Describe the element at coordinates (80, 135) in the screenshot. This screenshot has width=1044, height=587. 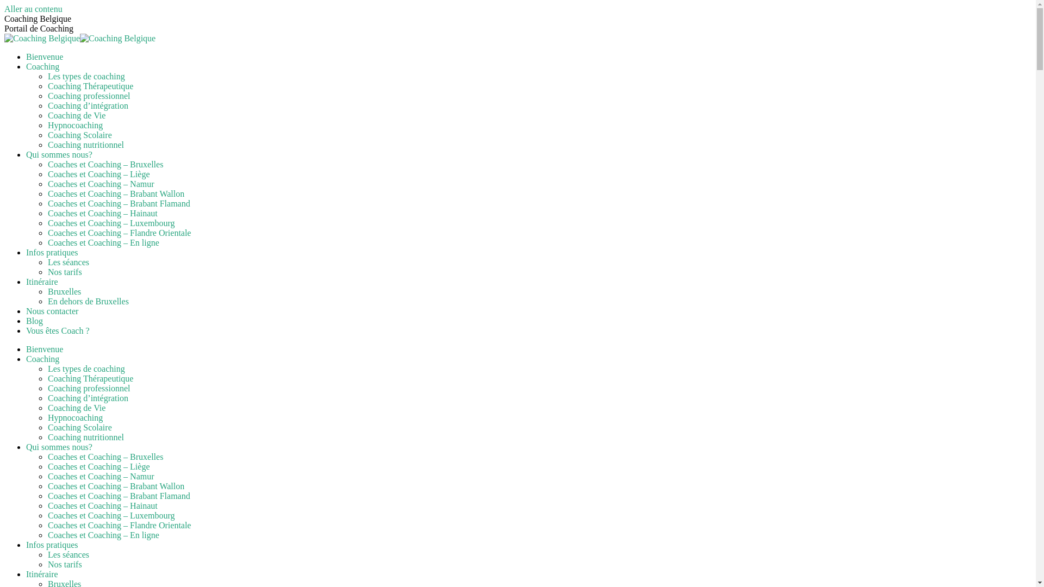
I see `Coaching Scolaire` at that location.